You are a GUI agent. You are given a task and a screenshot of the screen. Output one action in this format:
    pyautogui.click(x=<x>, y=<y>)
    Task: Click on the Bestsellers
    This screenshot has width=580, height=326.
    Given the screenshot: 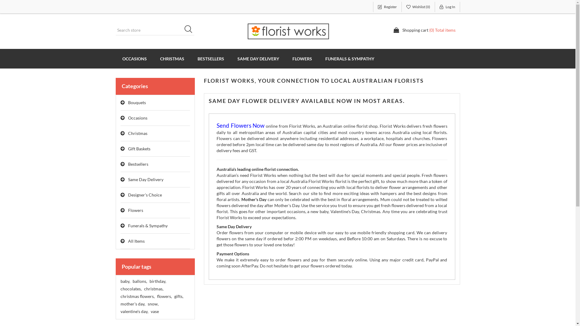 What is the action you would take?
    pyautogui.click(x=155, y=164)
    